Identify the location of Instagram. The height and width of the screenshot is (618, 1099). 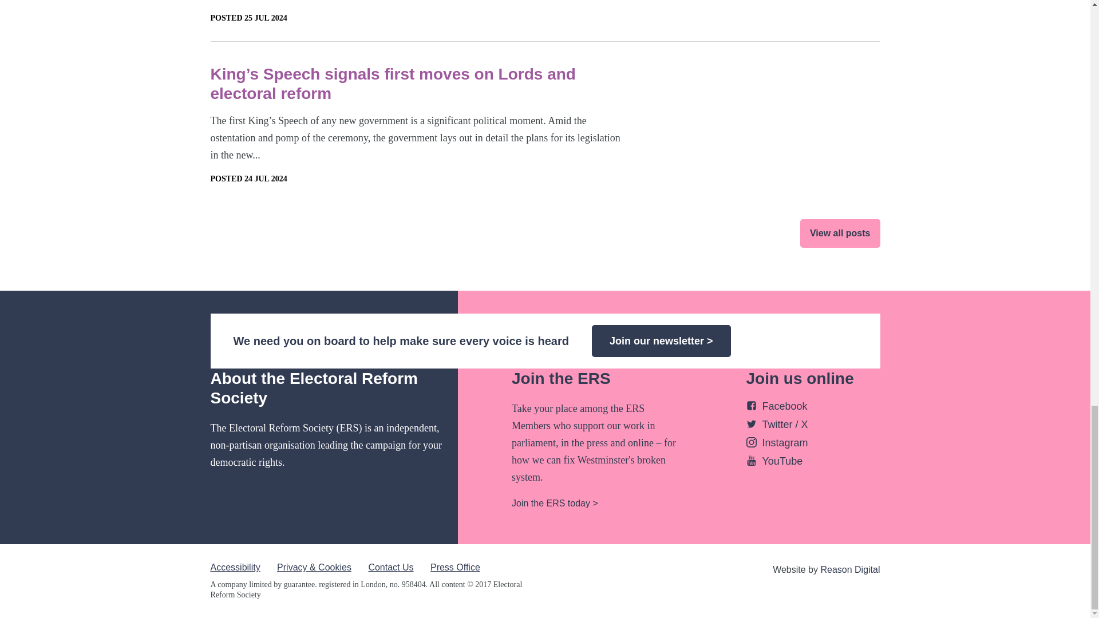
(777, 443).